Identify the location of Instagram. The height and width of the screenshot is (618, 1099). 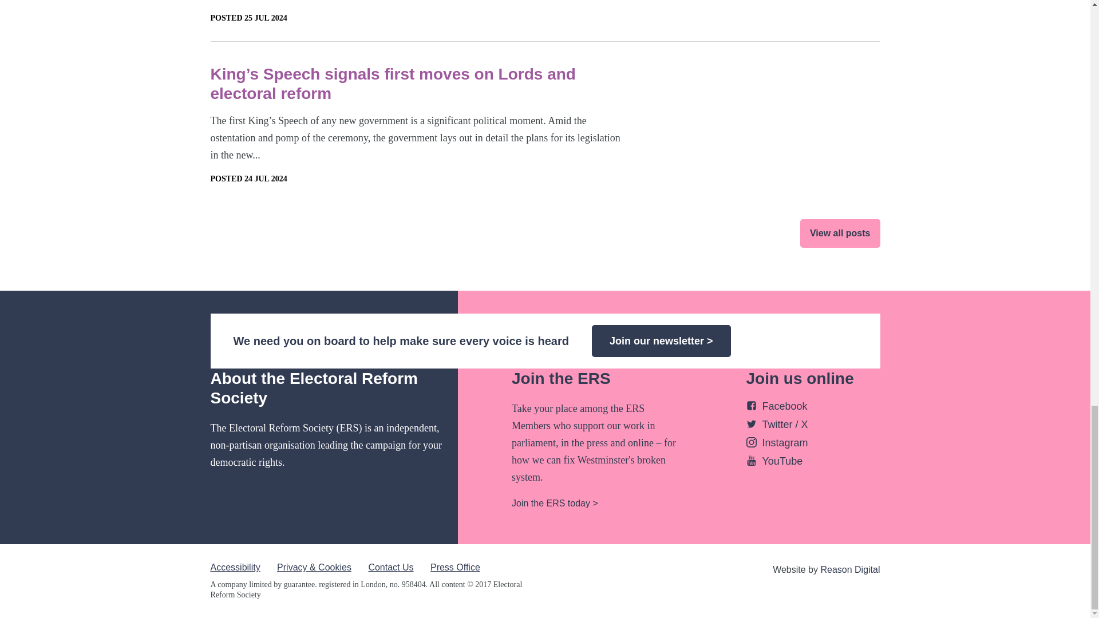
(777, 443).